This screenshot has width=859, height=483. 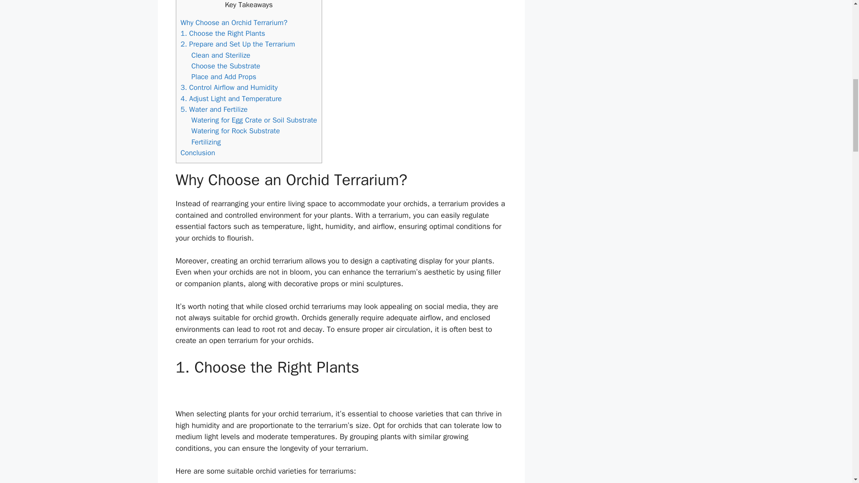 What do you see at coordinates (221, 55) in the screenshot?
I see `Clean and Sterilize` at bounding box center [221, 55].